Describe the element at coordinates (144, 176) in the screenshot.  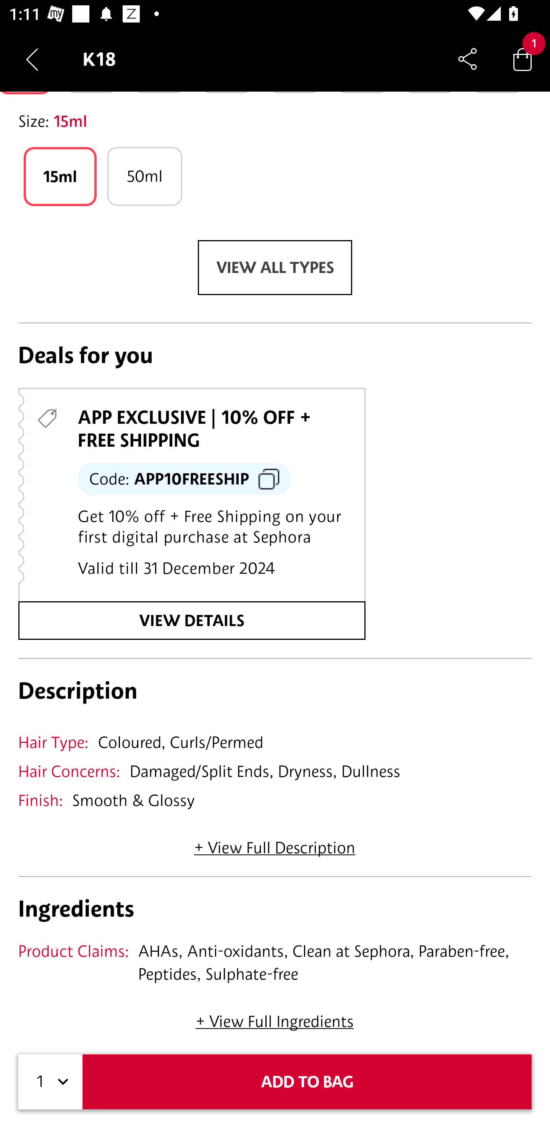
I see `50ml` at that location.